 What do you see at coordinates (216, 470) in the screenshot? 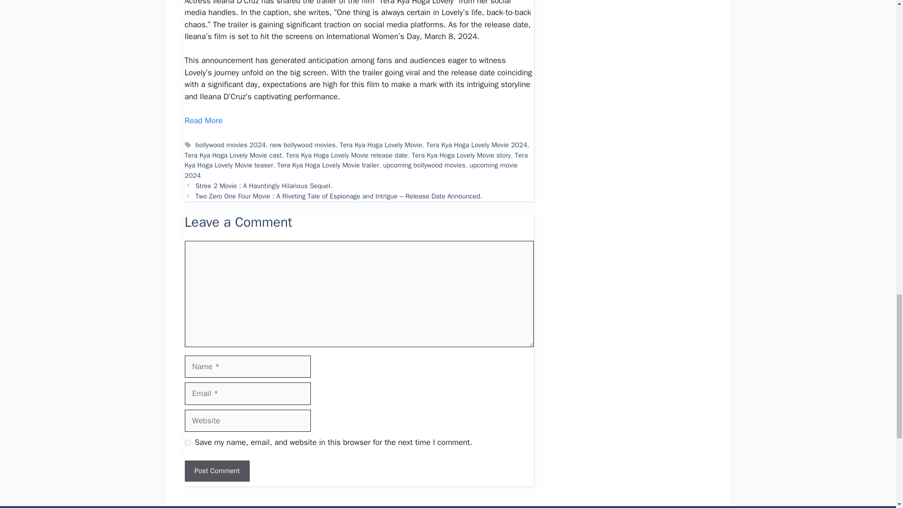
I see `Post Comment` at bounding box center [216, 470].